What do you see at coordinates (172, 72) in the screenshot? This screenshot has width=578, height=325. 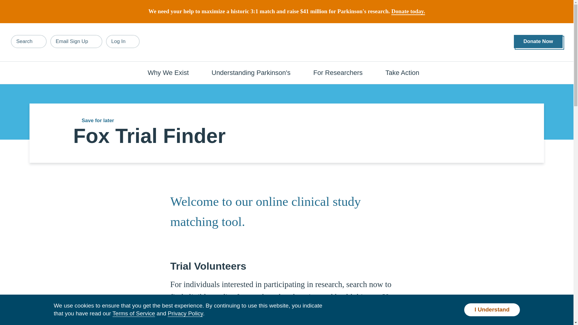 I see `Why We Exist` at bounding box center [172, 72].